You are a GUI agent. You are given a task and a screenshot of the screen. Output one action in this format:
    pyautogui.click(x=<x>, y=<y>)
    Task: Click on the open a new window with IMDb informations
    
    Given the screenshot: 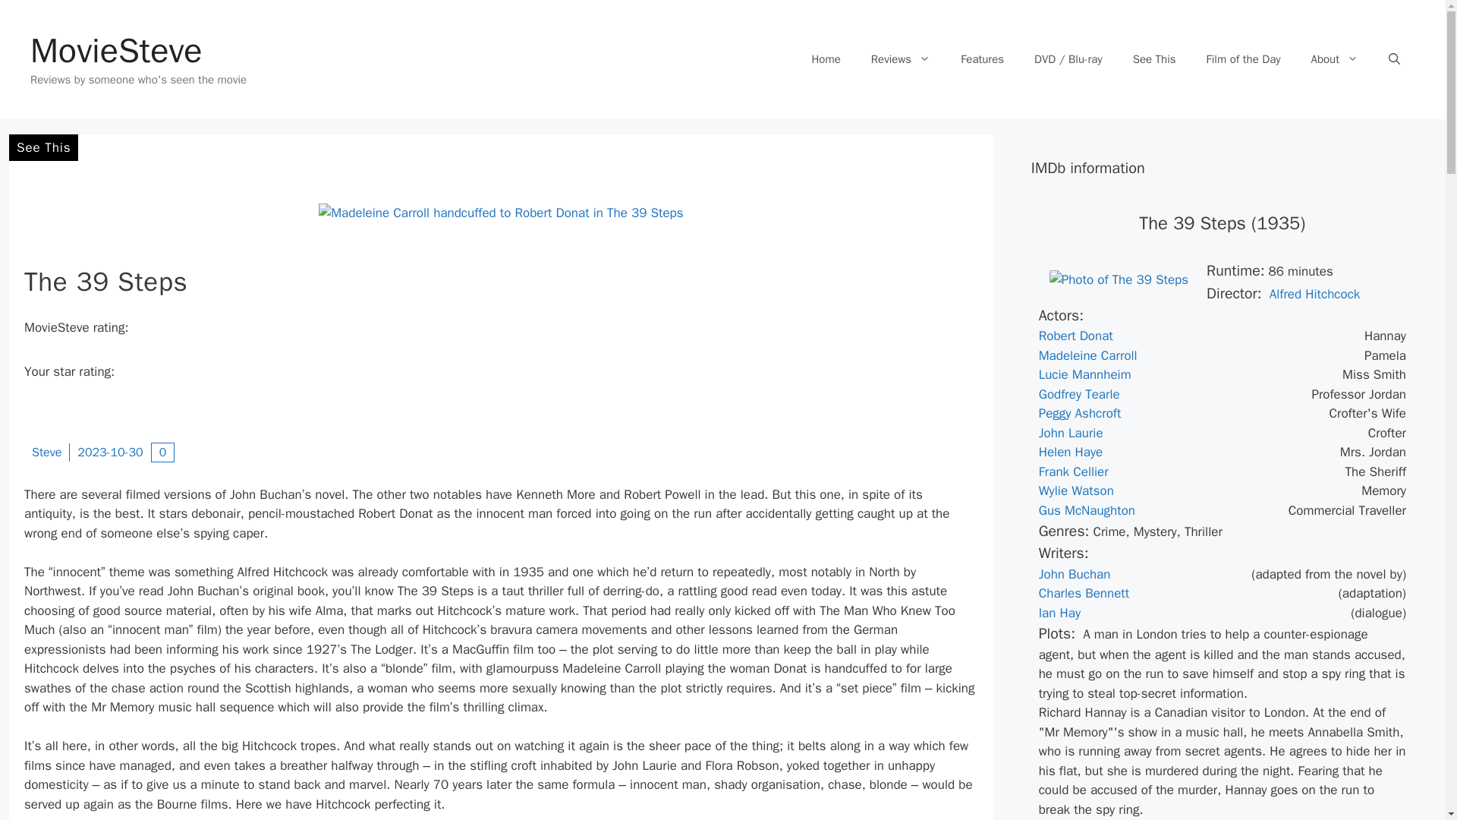 What is the action you would take?
    pyautogui.click(x=1073, y=471)
    